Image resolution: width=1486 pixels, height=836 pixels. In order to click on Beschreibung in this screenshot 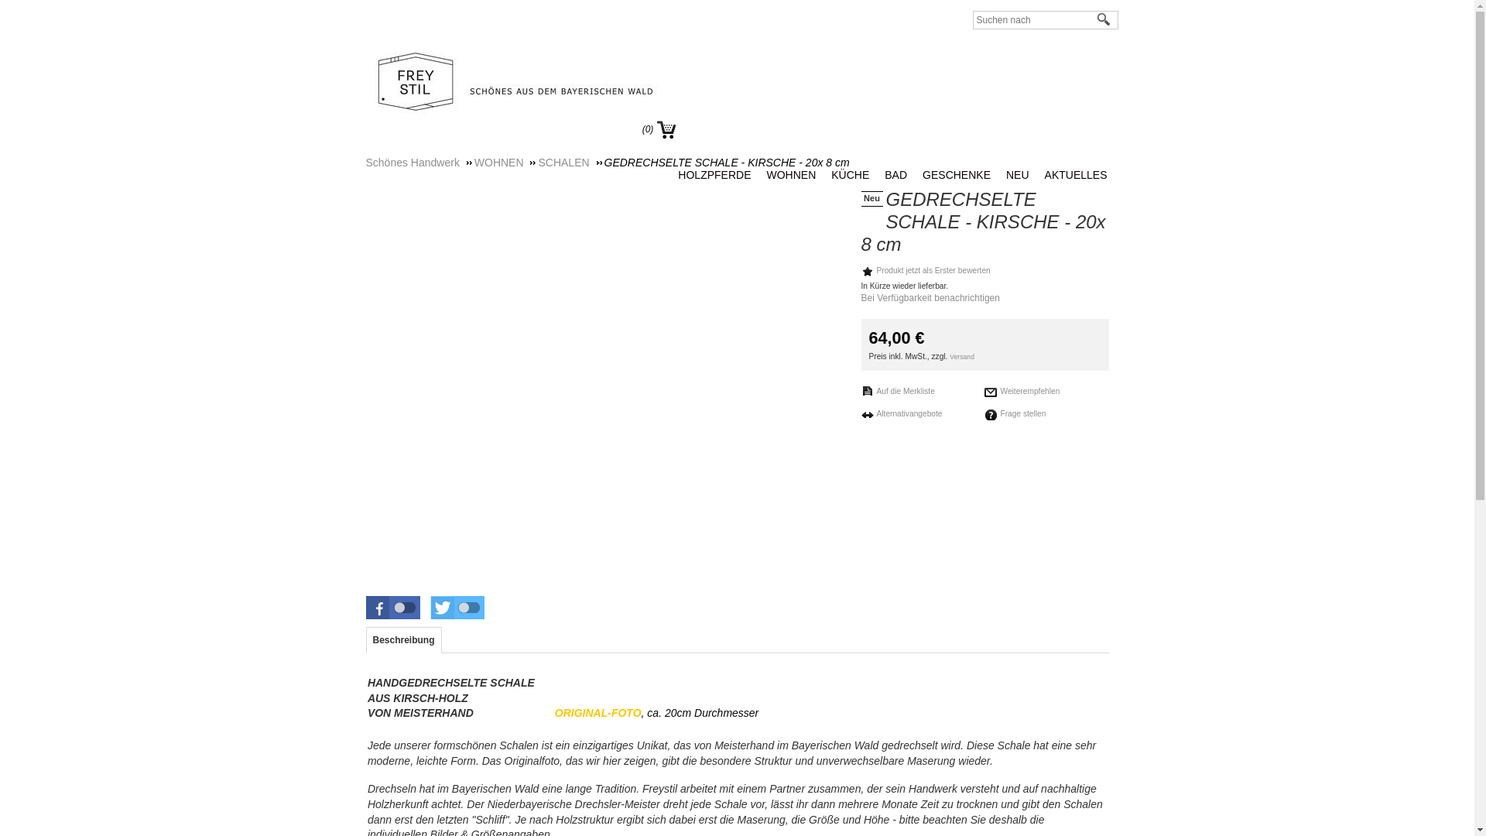, I will do `click(404, 640)`.